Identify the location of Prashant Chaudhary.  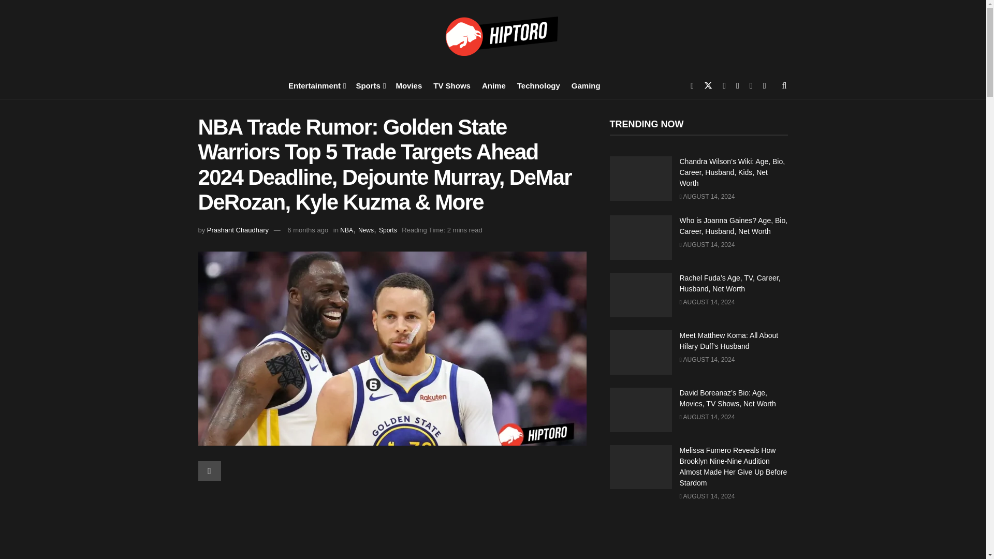
(237, 230).